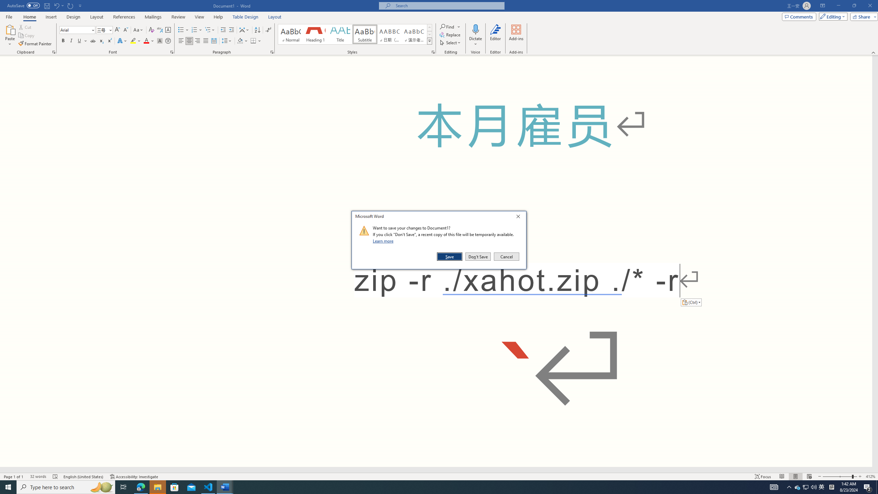 Image resolution: width=878 pixels, height=494 pixels. Describe the element at coordinates (209, 487) in the screenshot. I see `Visual Studio Code - 1 running window` at that location.